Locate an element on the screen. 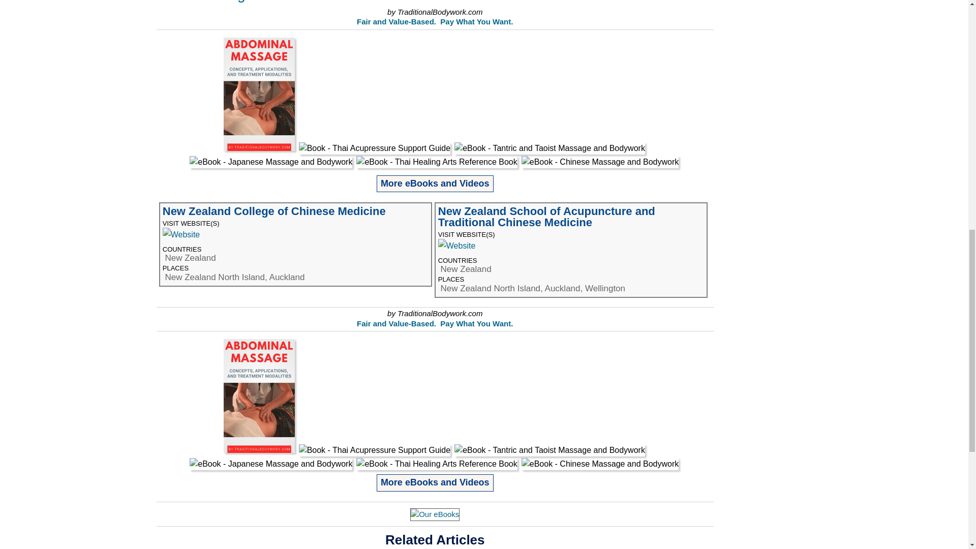  New Zealand College of Chinese Medicine is located at coordinates (183, 234).